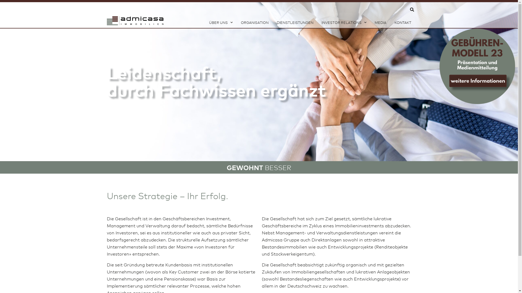  Describe the element at coordinates (254, 23) in the screenshot. I see `ORGANISATION` at that location.